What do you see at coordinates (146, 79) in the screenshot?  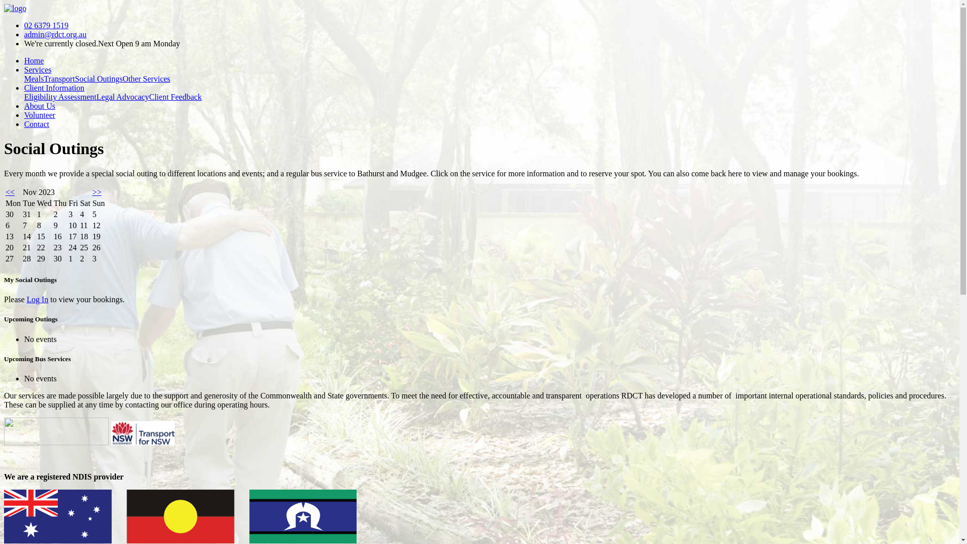 I see `Other Services` at bounding box center [146, 79].